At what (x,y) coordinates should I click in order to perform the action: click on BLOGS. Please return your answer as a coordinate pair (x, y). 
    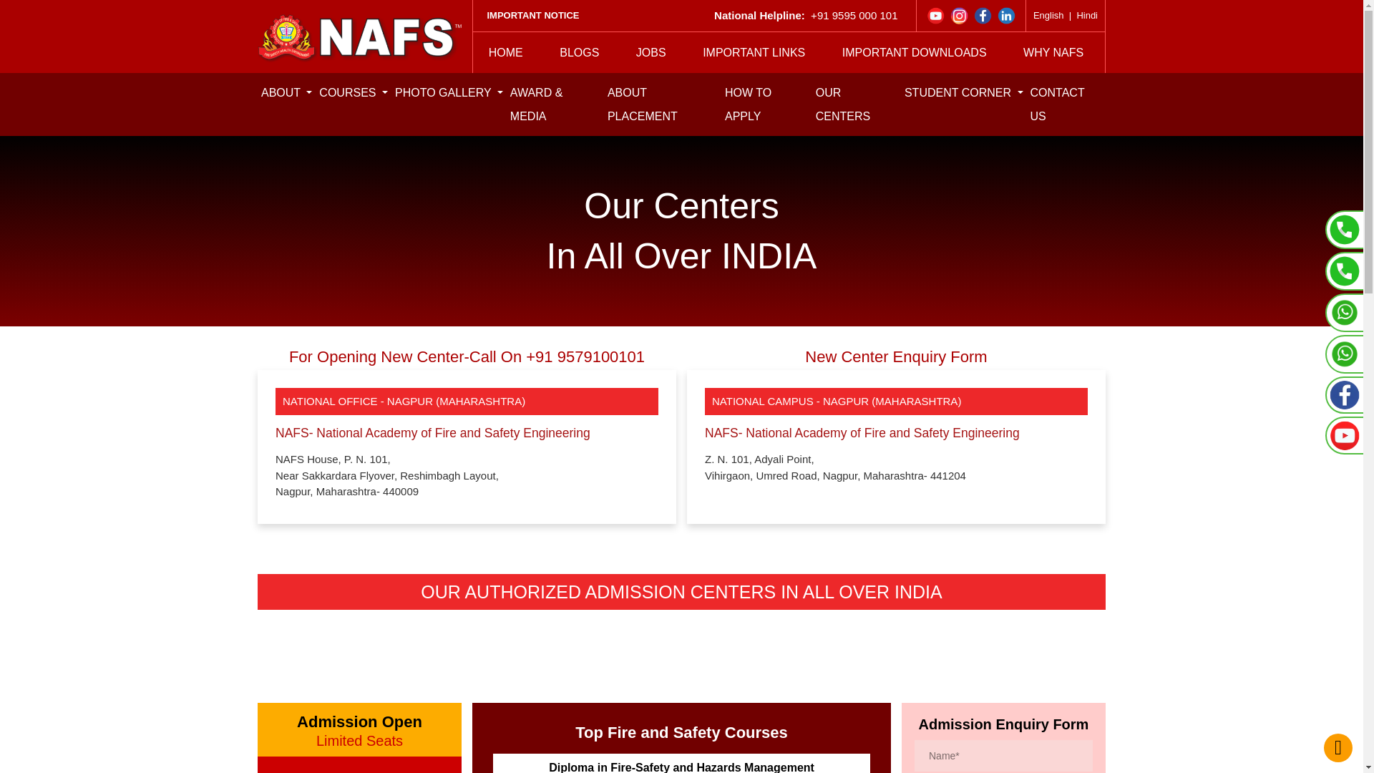
    Looking at the image, I should click on (579, 52).